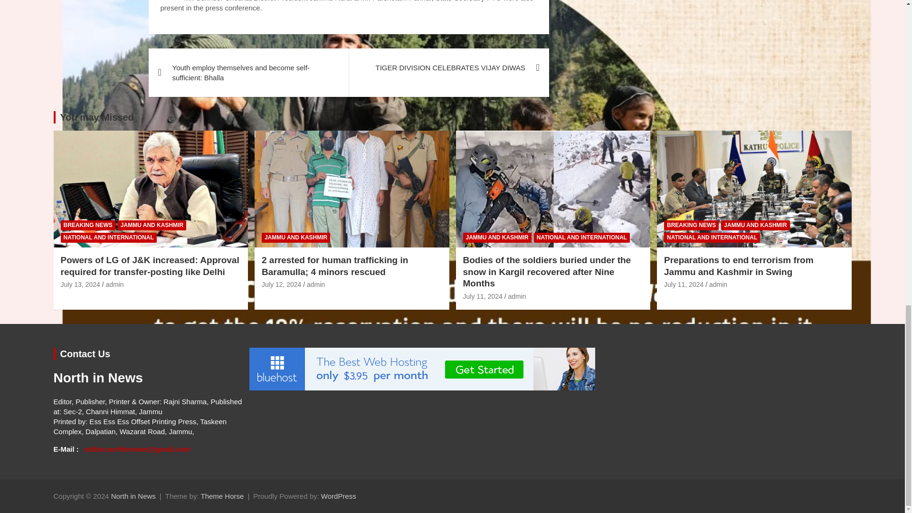  I want to click on NATIONAL AND INTERNATIONAL, so click(109, 237).